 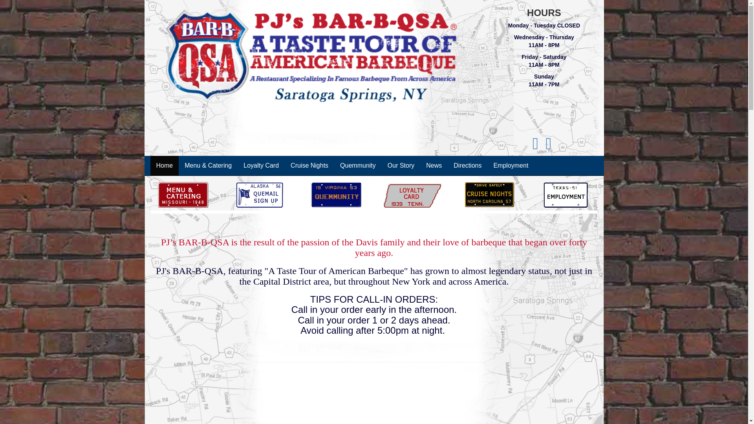 What do you see at coordinates (401, 166) in the screenshot?
I see `Our Story` at bounding box center [401, 166].